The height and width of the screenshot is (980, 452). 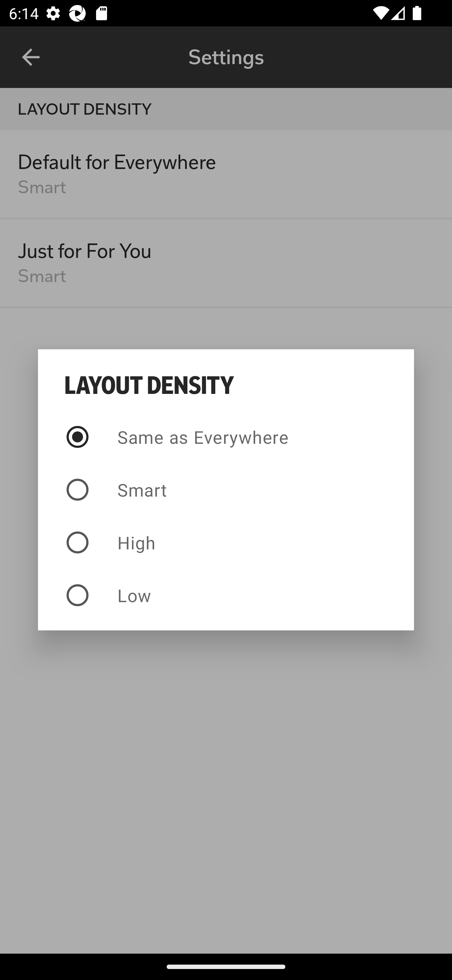 What do you see at coordinates (226, 595) in the screenshot?
I see `Low` at bounding box center [226, 595].